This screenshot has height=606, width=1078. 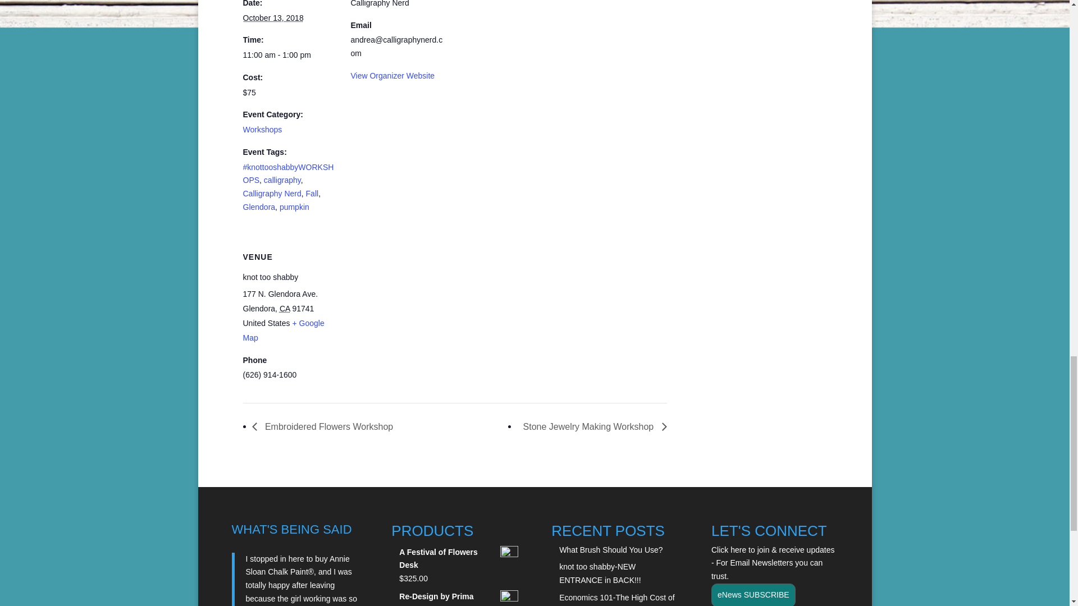 What do you see at coordinates (273, 17) in the screenshot?
I see `2018-10-13` at bounding box center [273, 17].